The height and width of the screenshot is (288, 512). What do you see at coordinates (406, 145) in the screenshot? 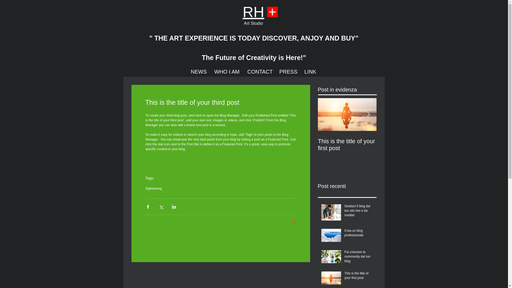
I see `This is the title of your second post` at bounding box center [406, 145].